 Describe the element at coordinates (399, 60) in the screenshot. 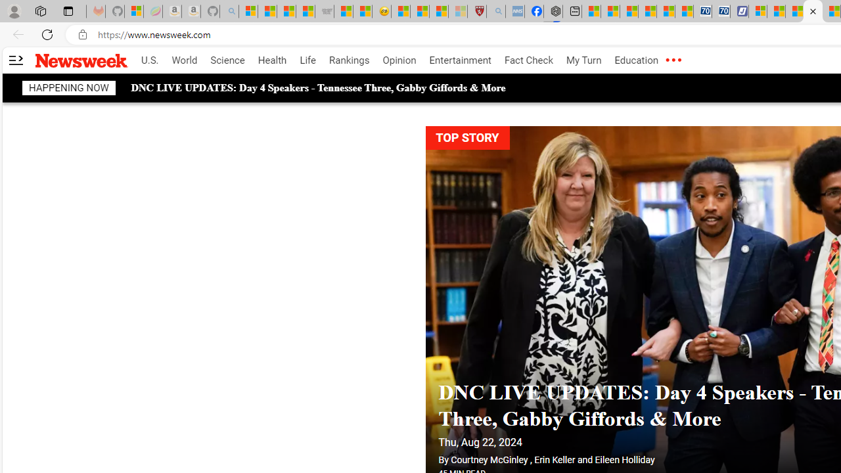

I see `Opinion` at that location.